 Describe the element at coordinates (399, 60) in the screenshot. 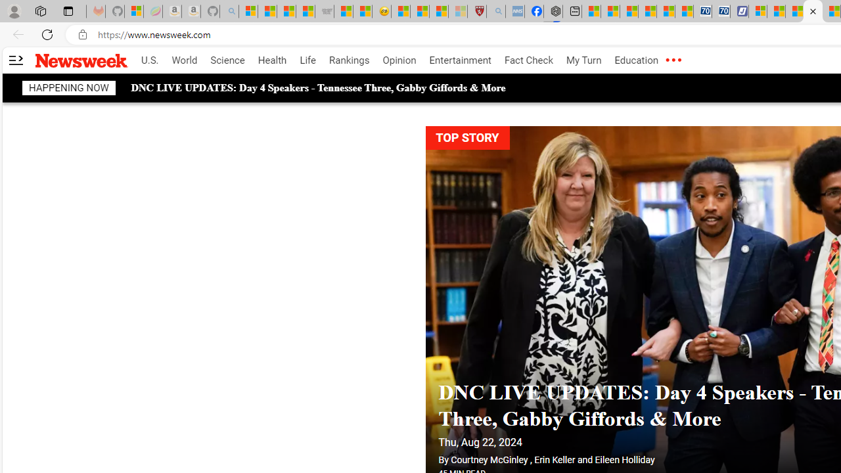

I see `Opinion` at that location.